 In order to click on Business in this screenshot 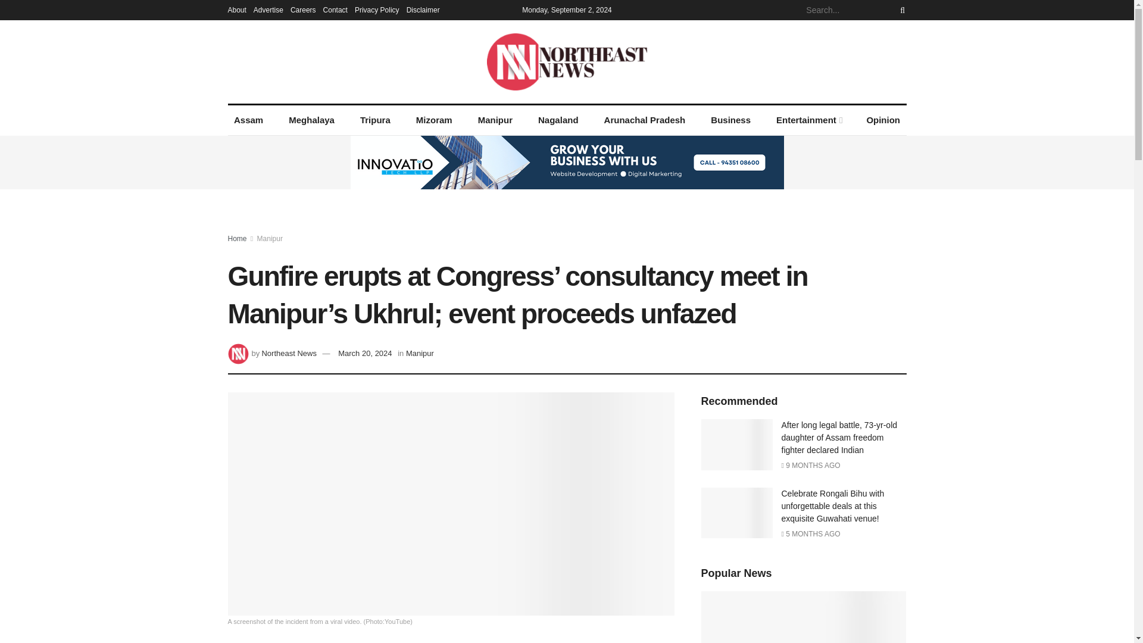, I will do `click(731, 120)`.